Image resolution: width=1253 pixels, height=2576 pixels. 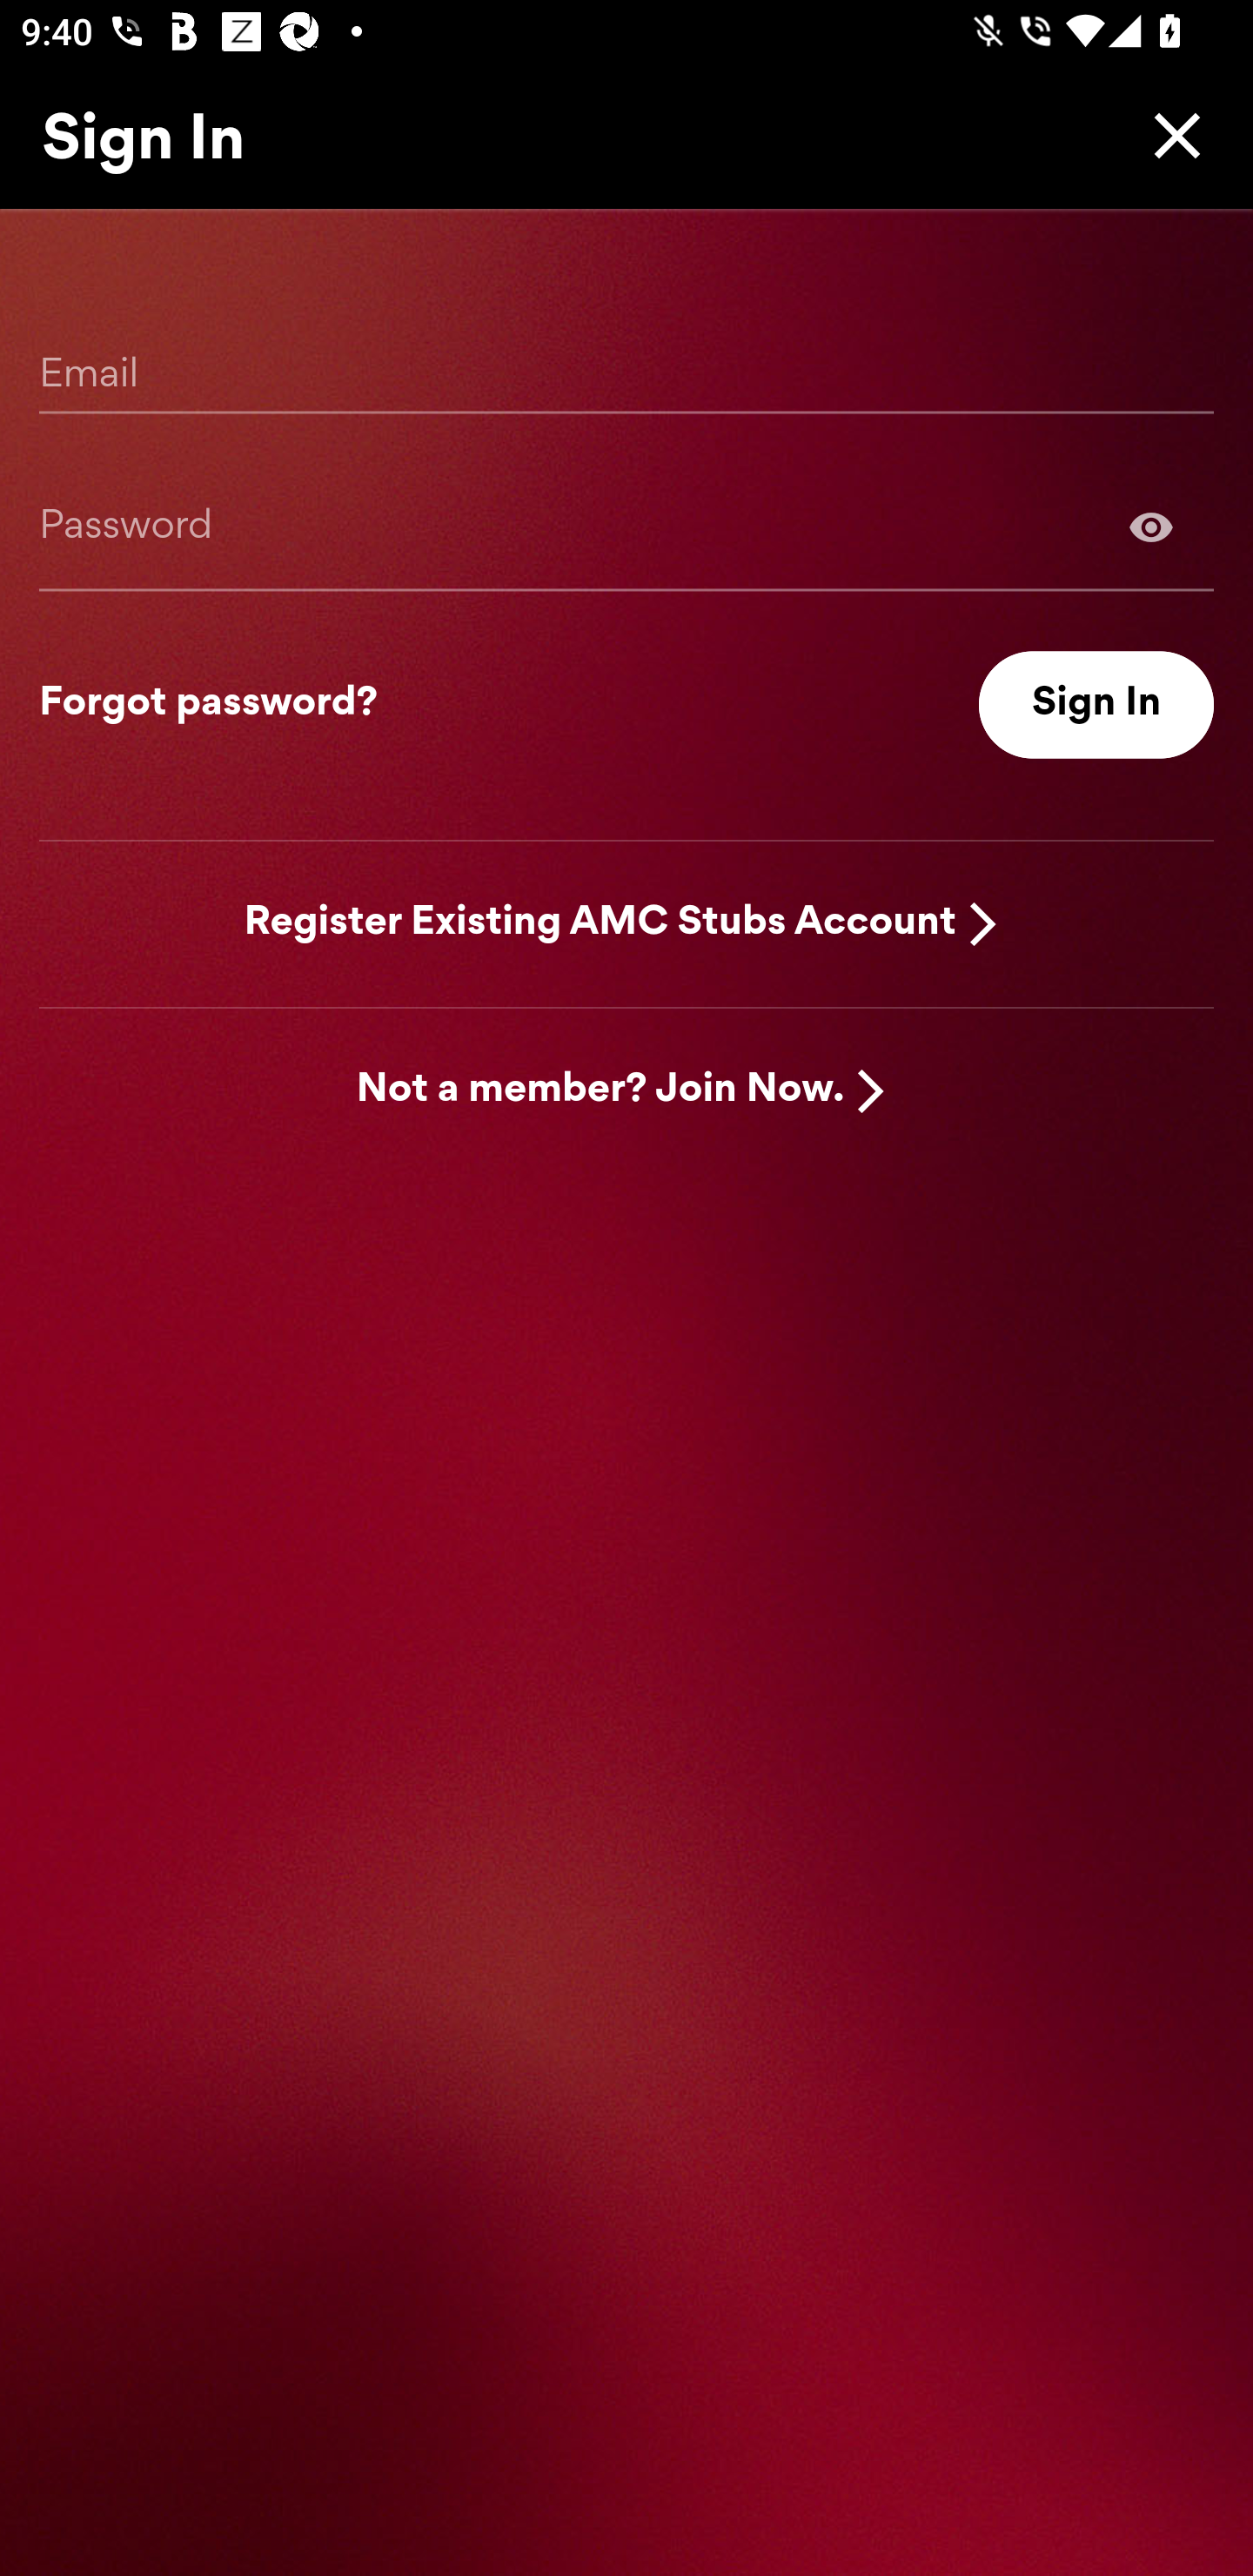 What do you see at coordinates (1169, 135) in the screenshot?
I see `Close` at bounding box center [1169, 135].